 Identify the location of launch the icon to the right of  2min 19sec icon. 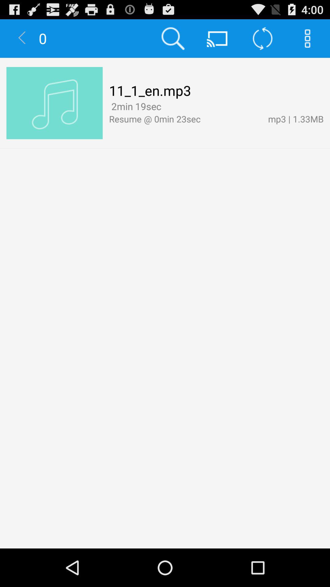
(166, 107).